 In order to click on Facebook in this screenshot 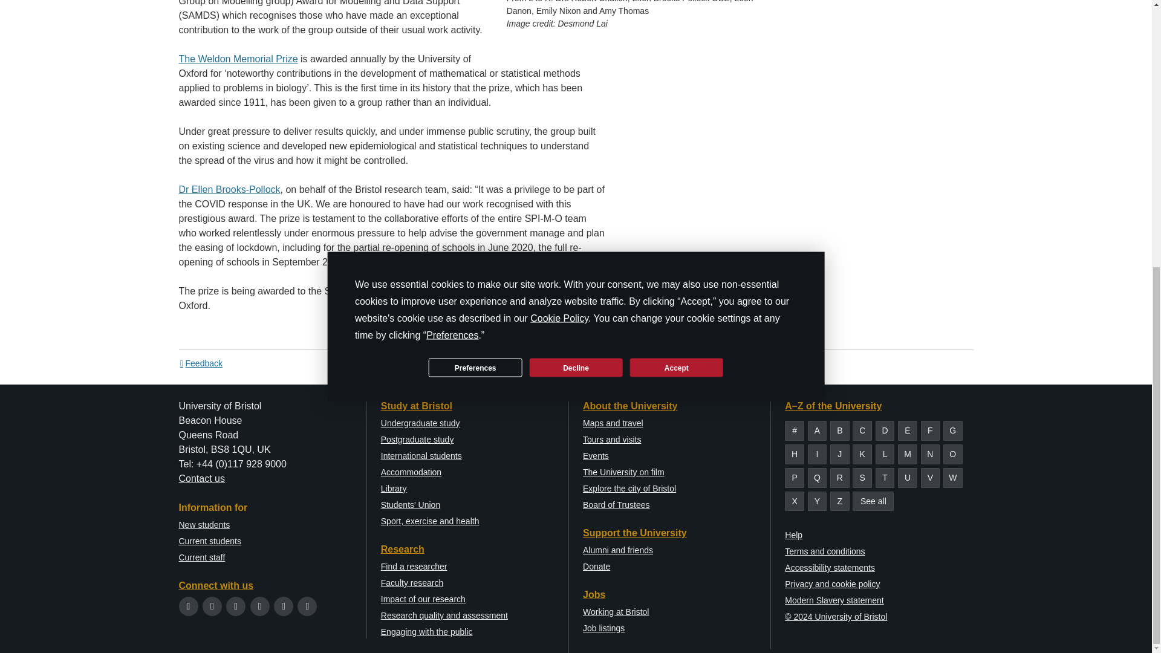, I will do `click(212, 606)`.